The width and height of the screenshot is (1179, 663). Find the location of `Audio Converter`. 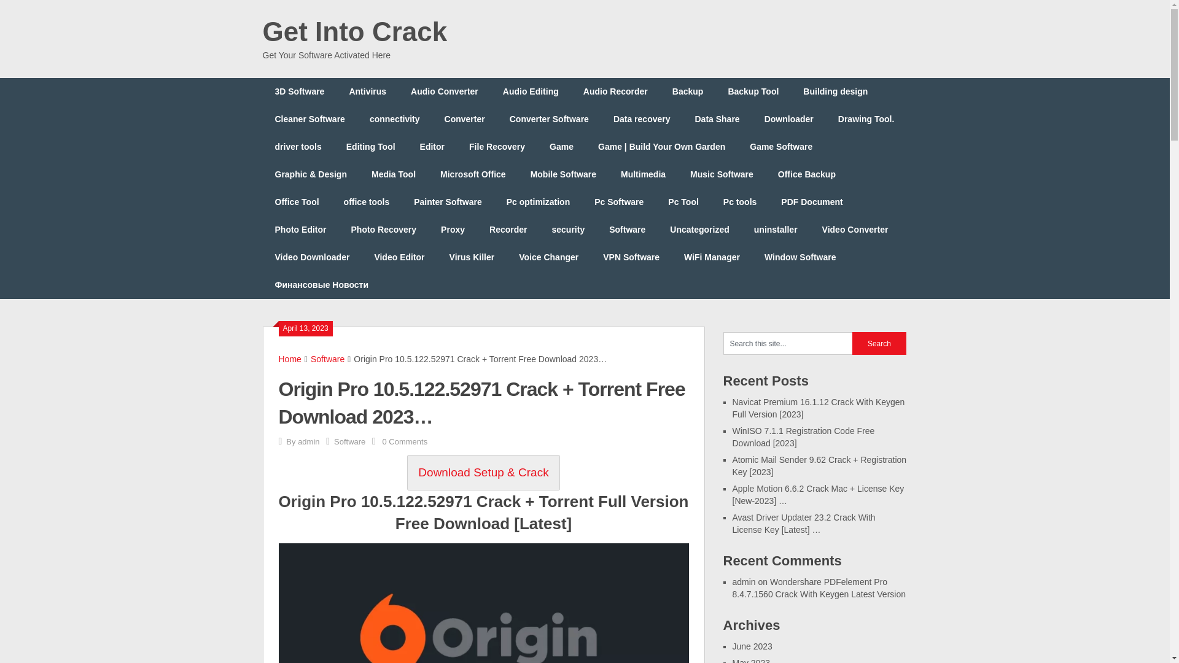

Audio Converter is located at coordinates (444, 91).